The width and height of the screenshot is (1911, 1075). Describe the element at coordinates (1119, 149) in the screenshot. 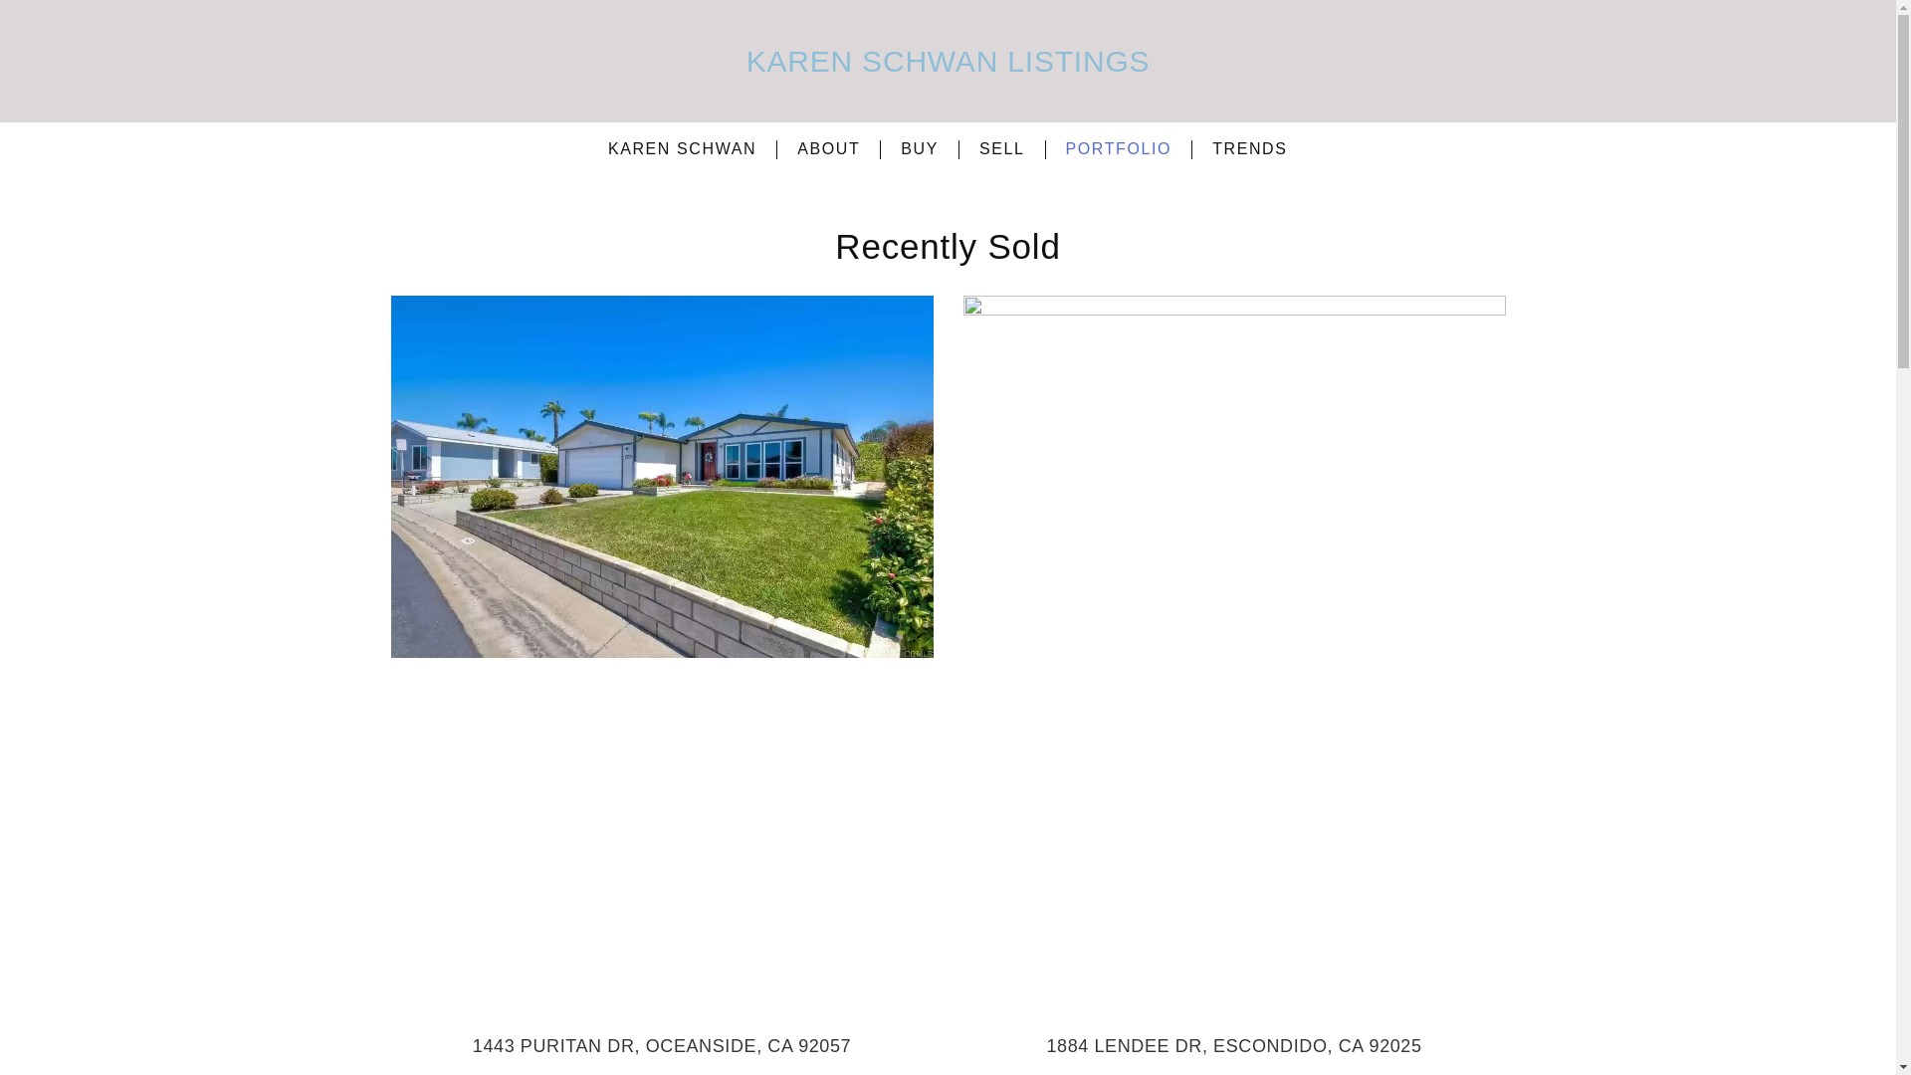

I see `PORTFOLIO` at that location.